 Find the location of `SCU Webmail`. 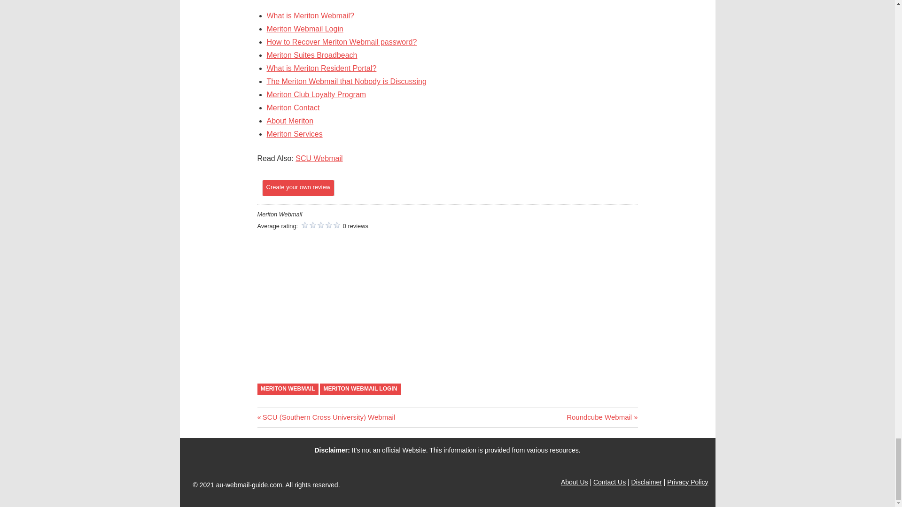

SCU Webmail is located at coordinates (319, 158).